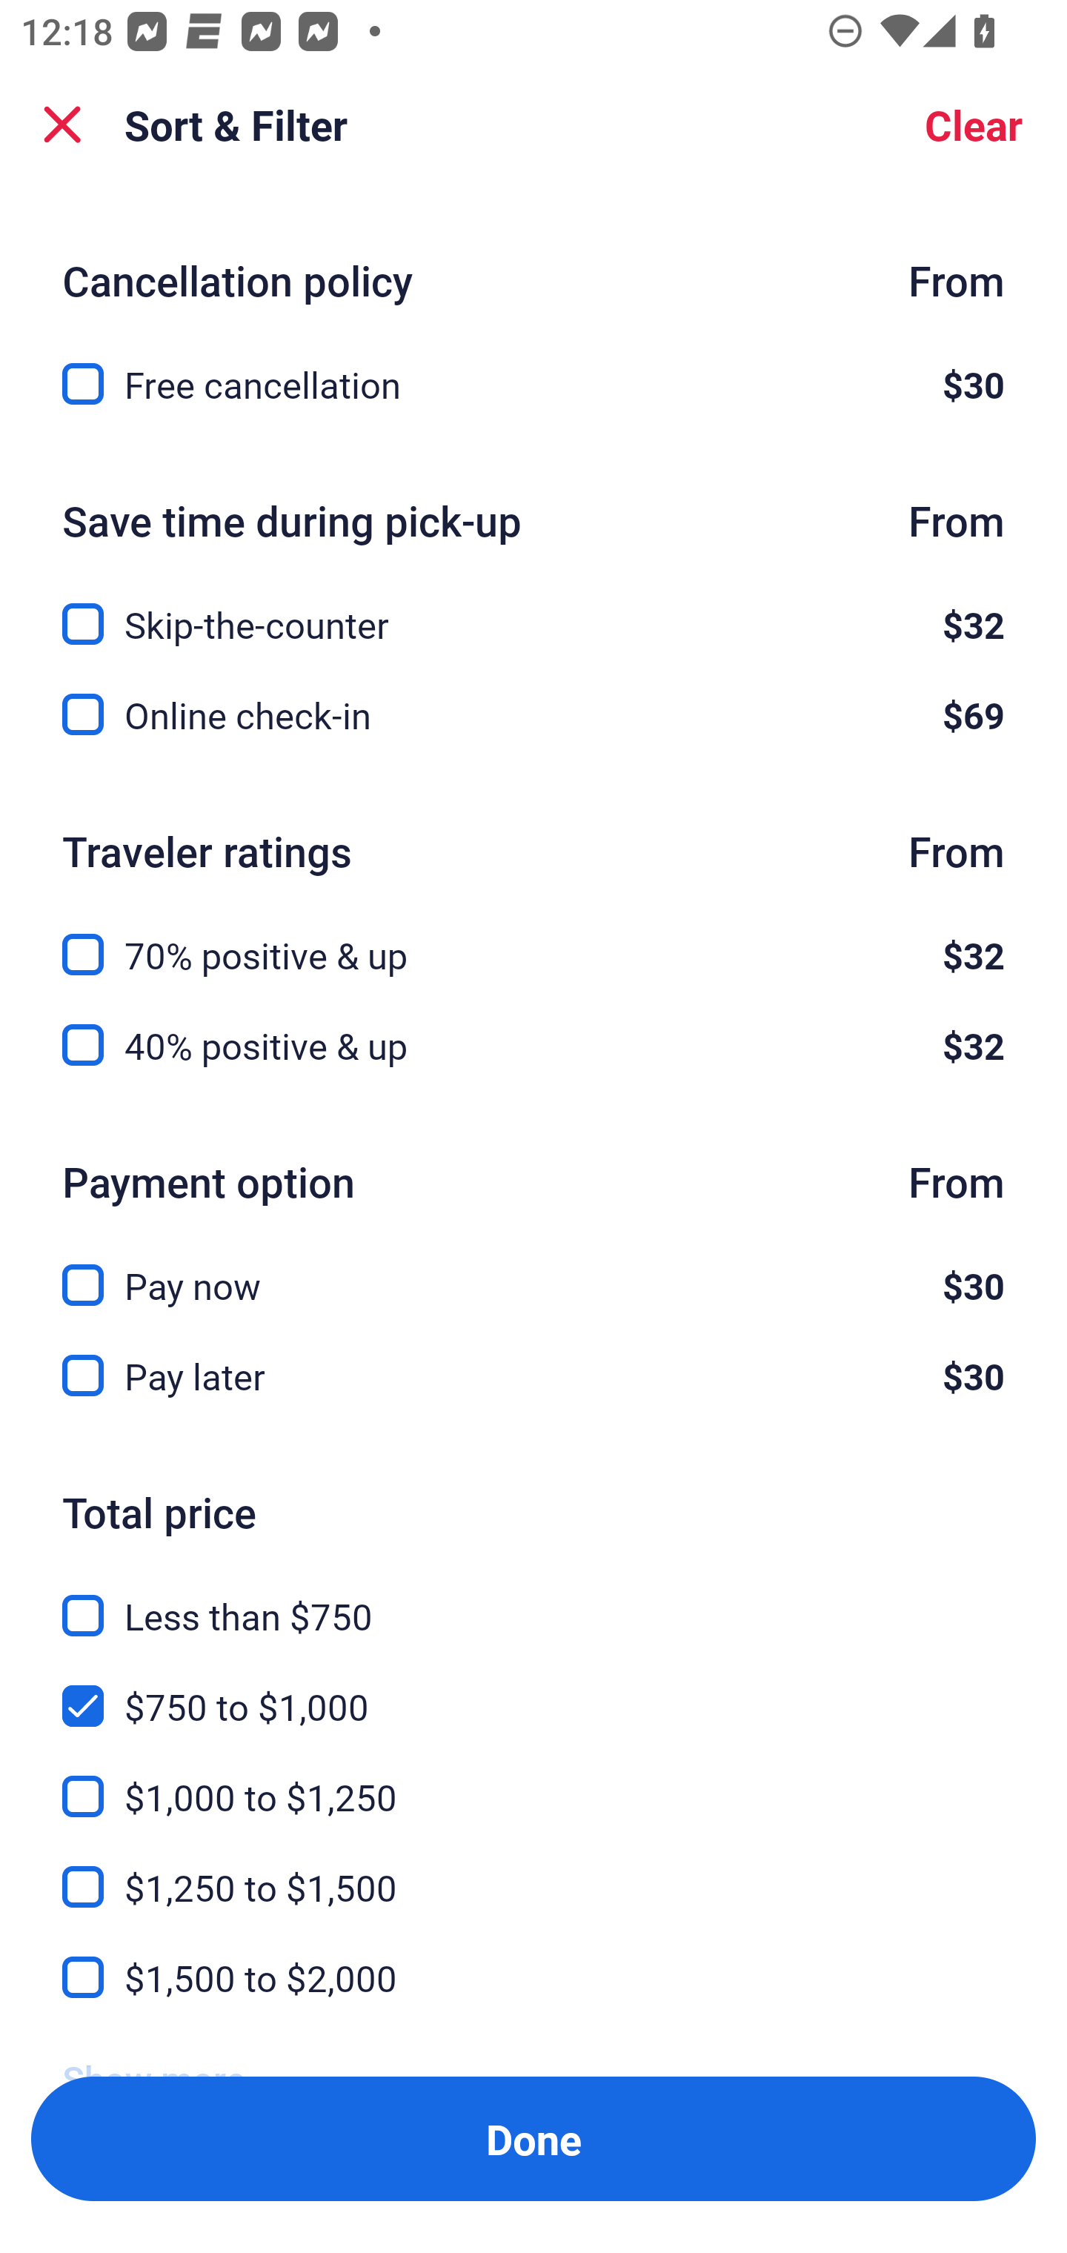 This screenshot has height=2253, width=1067. I want to click on 70% positive & up, $32 70% positive & up $32, so click(533, 938).